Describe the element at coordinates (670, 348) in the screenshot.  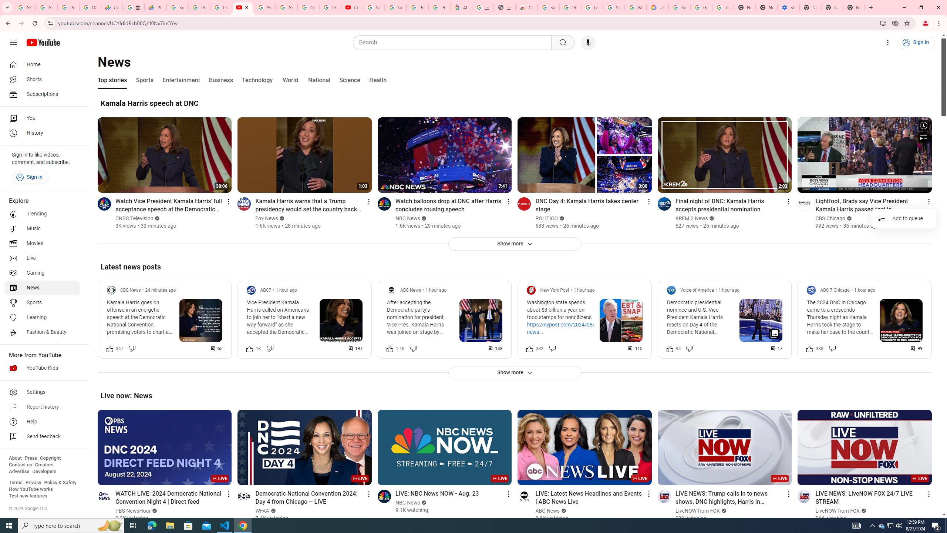
I see `Like this post along with 94 other people` at that location.